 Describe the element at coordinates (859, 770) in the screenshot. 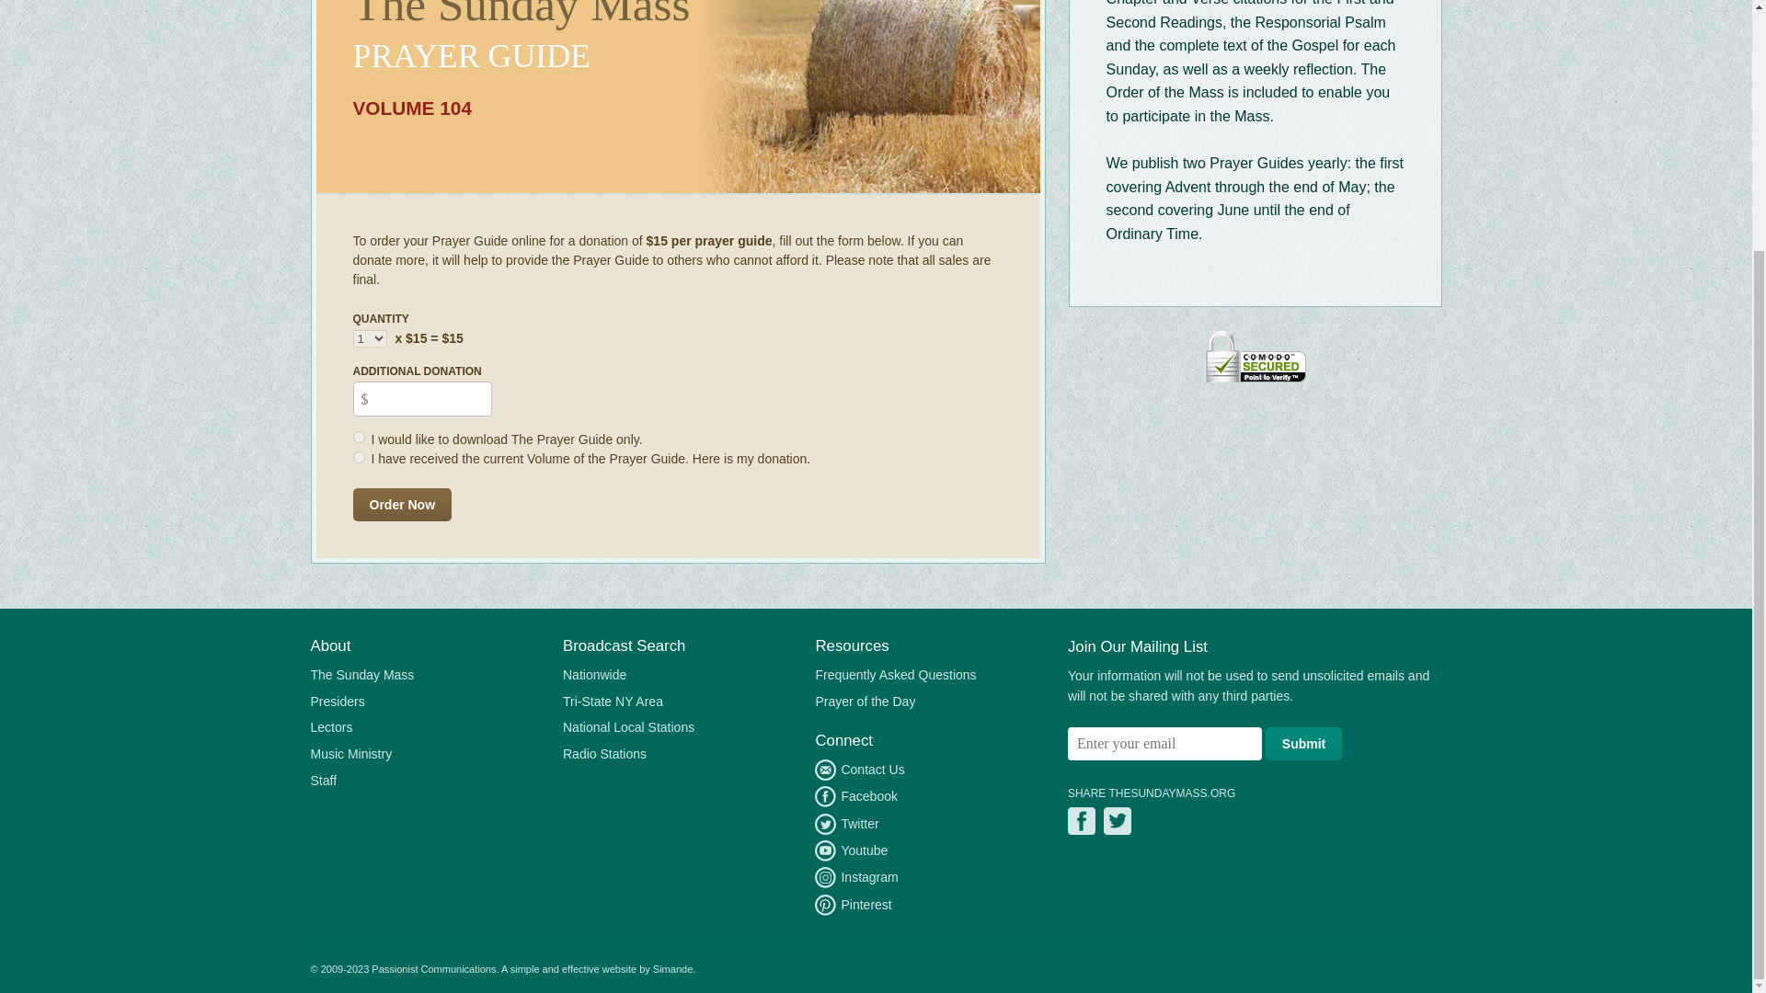

I see `Contact Us` at that location.